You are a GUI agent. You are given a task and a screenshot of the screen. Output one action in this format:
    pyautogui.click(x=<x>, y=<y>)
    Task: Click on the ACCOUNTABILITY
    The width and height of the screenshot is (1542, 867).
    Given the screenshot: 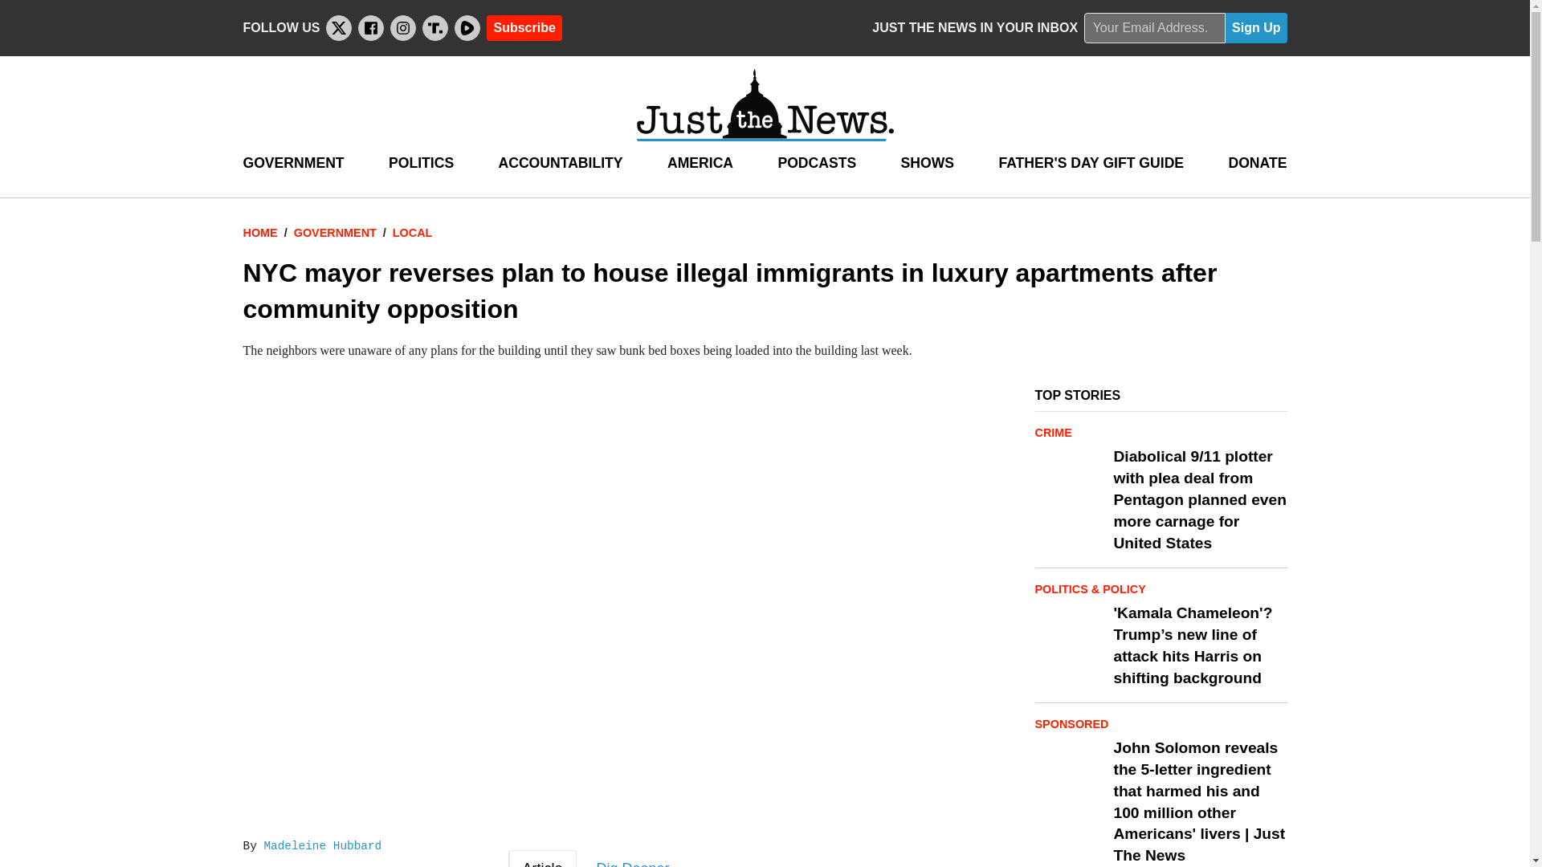 What is the action you would take?
    pyautogui.click(x=561, y=163)
    